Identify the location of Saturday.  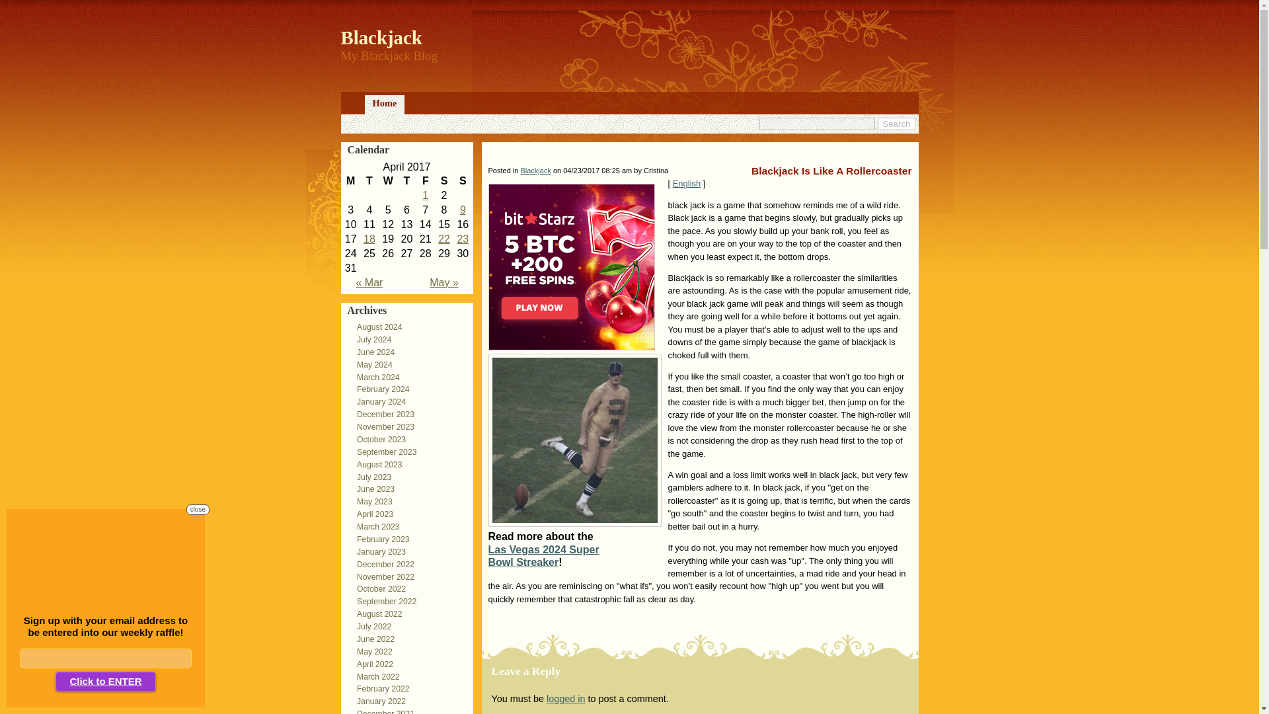
(444, 181).